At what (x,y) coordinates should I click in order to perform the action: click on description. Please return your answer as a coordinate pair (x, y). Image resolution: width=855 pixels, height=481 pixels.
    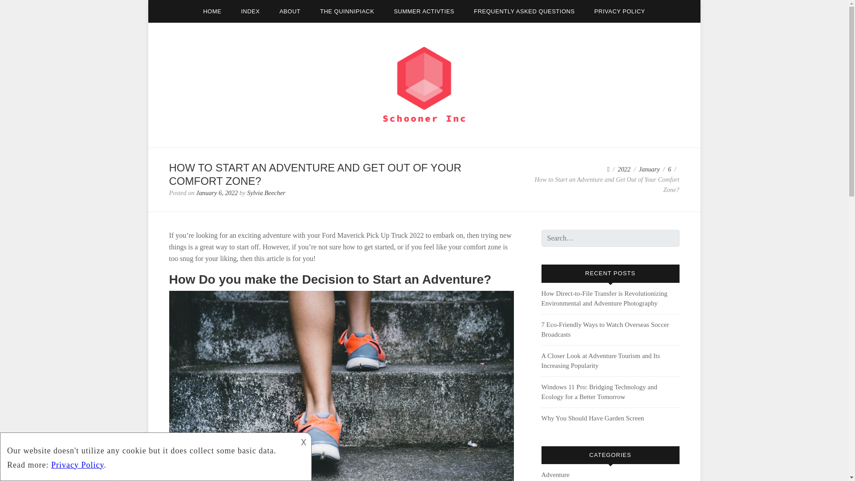
    Looking at the image, I should click on (148, 455).